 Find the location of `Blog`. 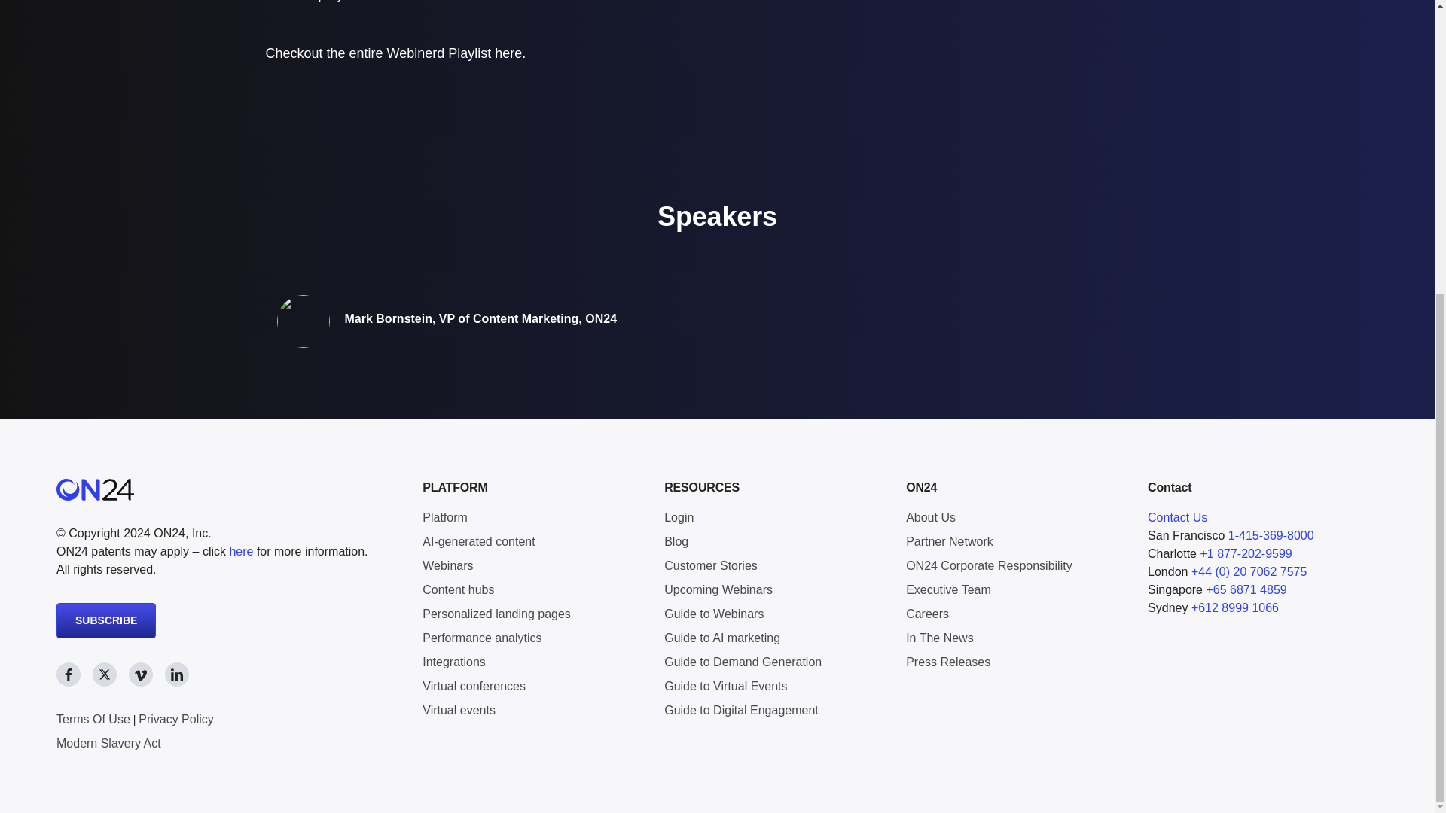

Blog is located at coordinates (773, 542).